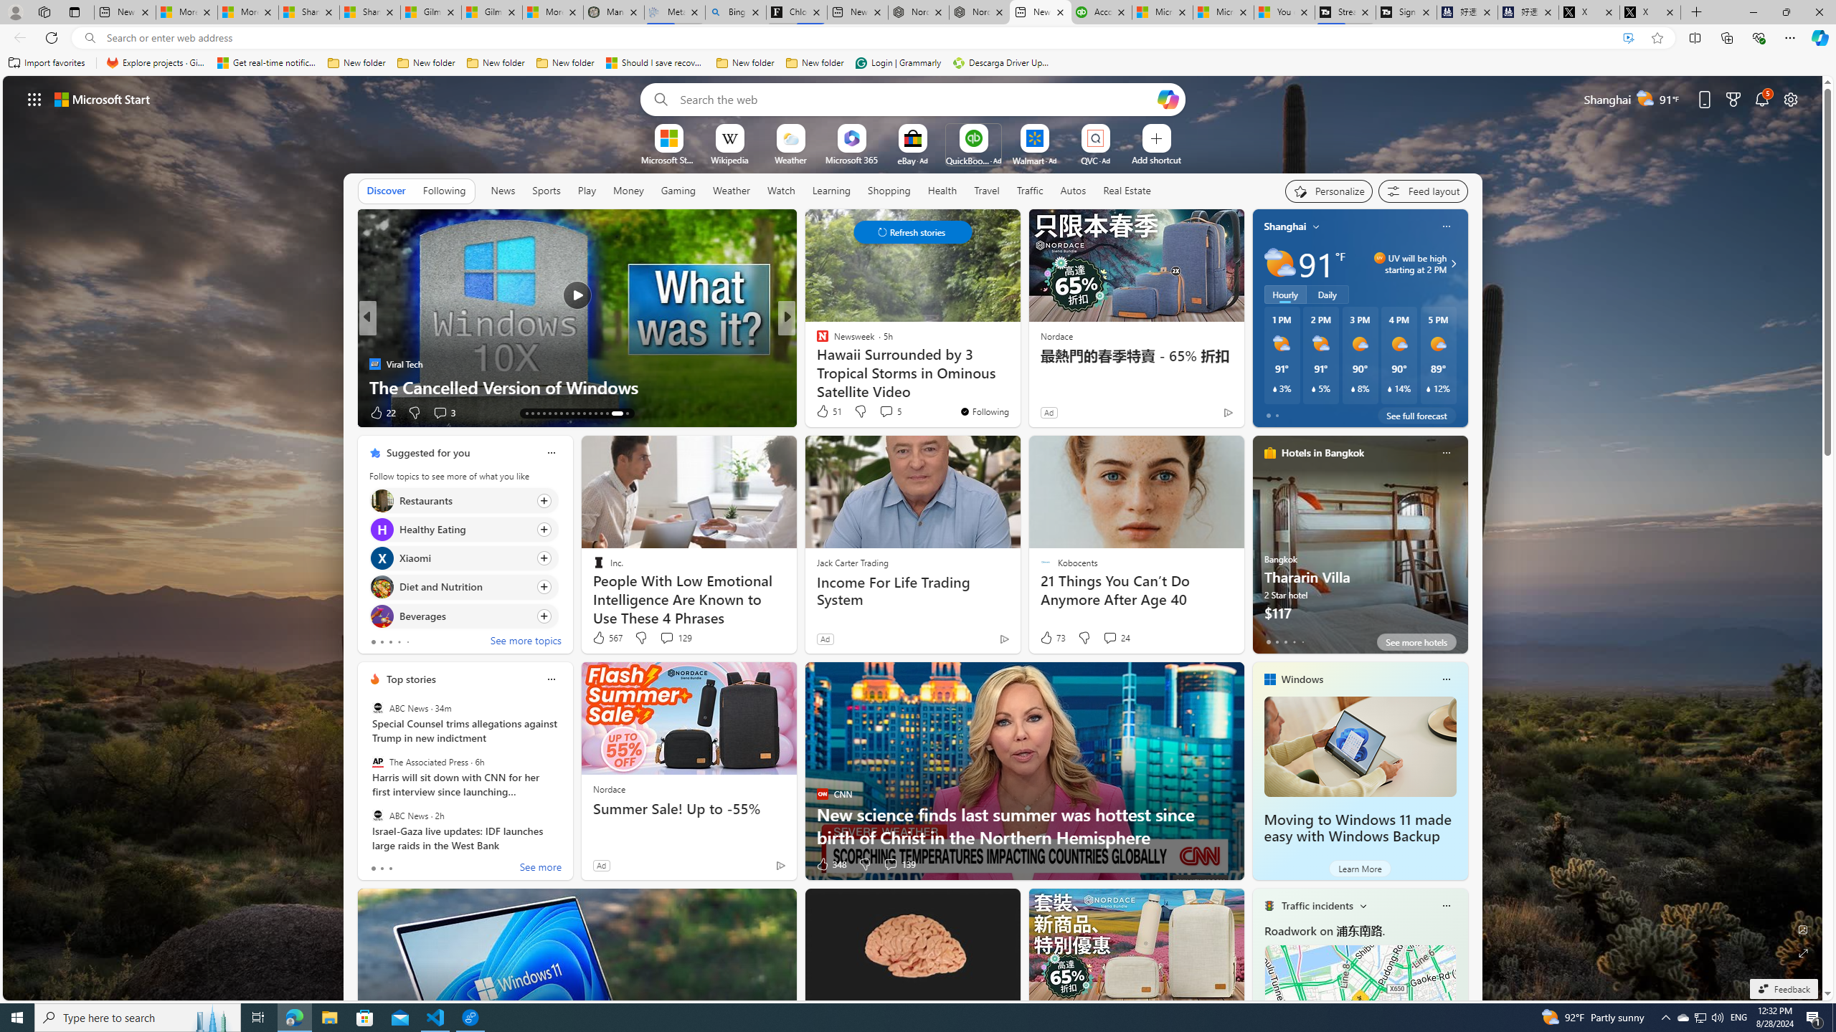 The image size is (1836, 1032). I want to click on Personalize your feed", so click(1329, 191).